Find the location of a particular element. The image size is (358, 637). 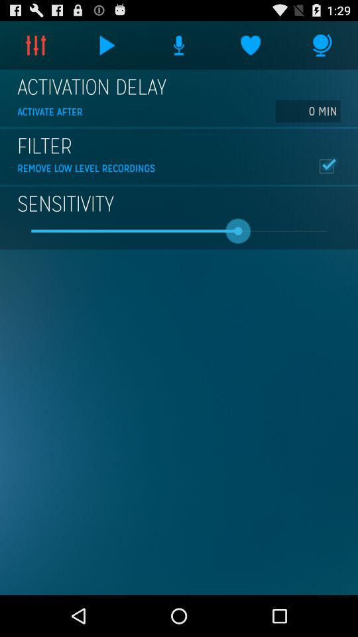

turn off the icon below the activation delay is located at coordinates (308, 111).